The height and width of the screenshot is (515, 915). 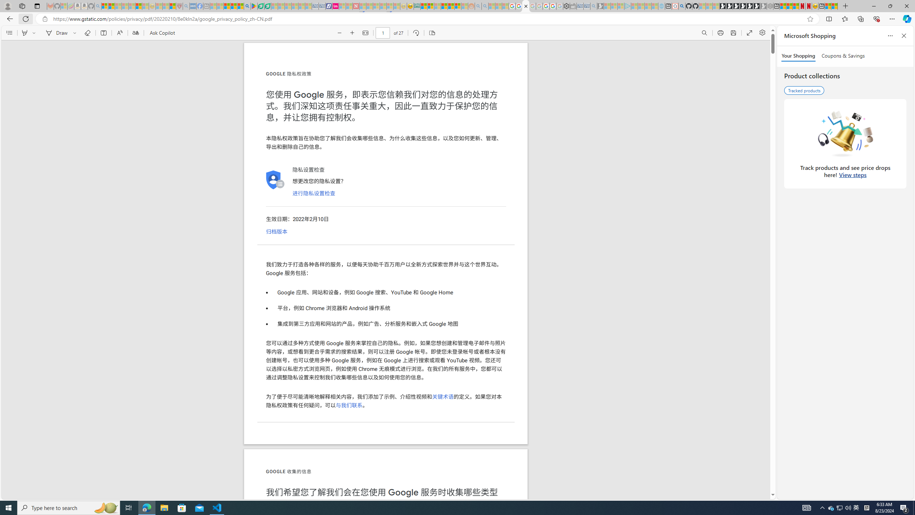 I want to click on DITOGAMES AG Imprint, so click(x=417, y=6).